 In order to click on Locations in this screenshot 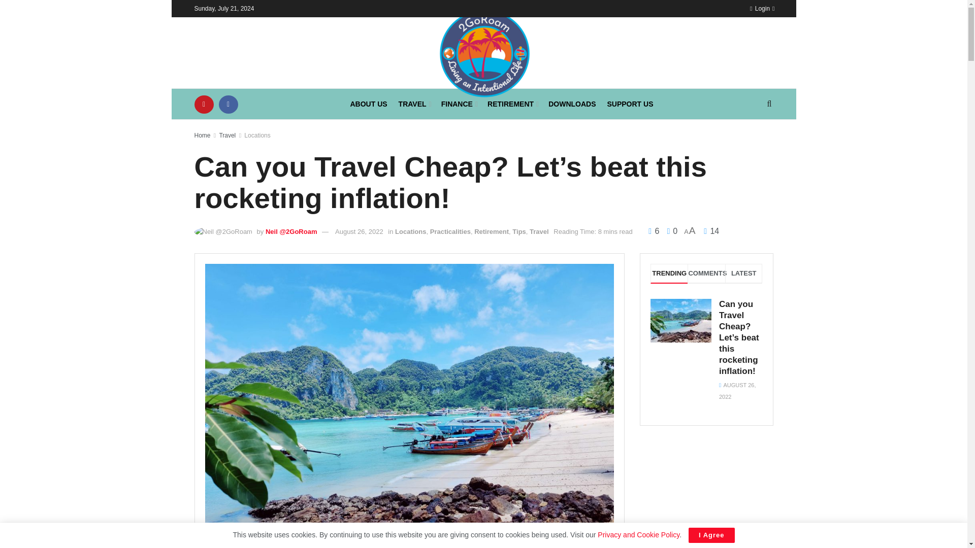, I will do `click(257, 135)`.